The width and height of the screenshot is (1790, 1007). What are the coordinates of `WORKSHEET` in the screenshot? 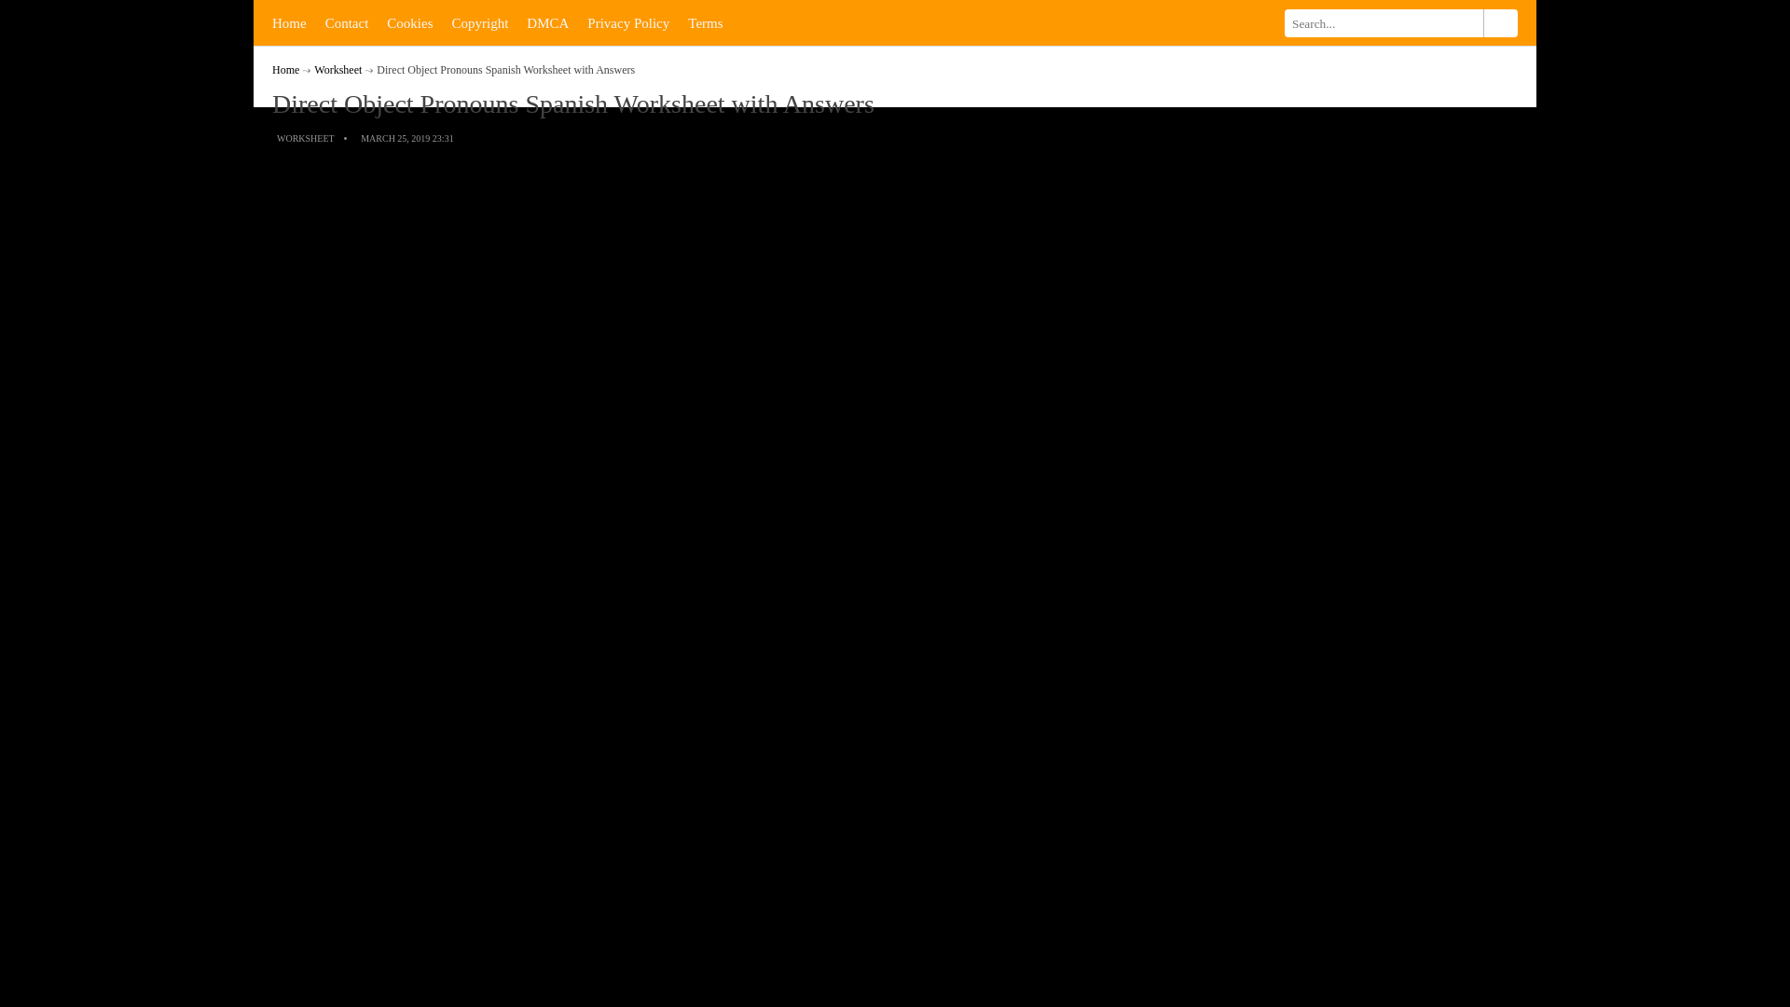 It's located at (306, 138).